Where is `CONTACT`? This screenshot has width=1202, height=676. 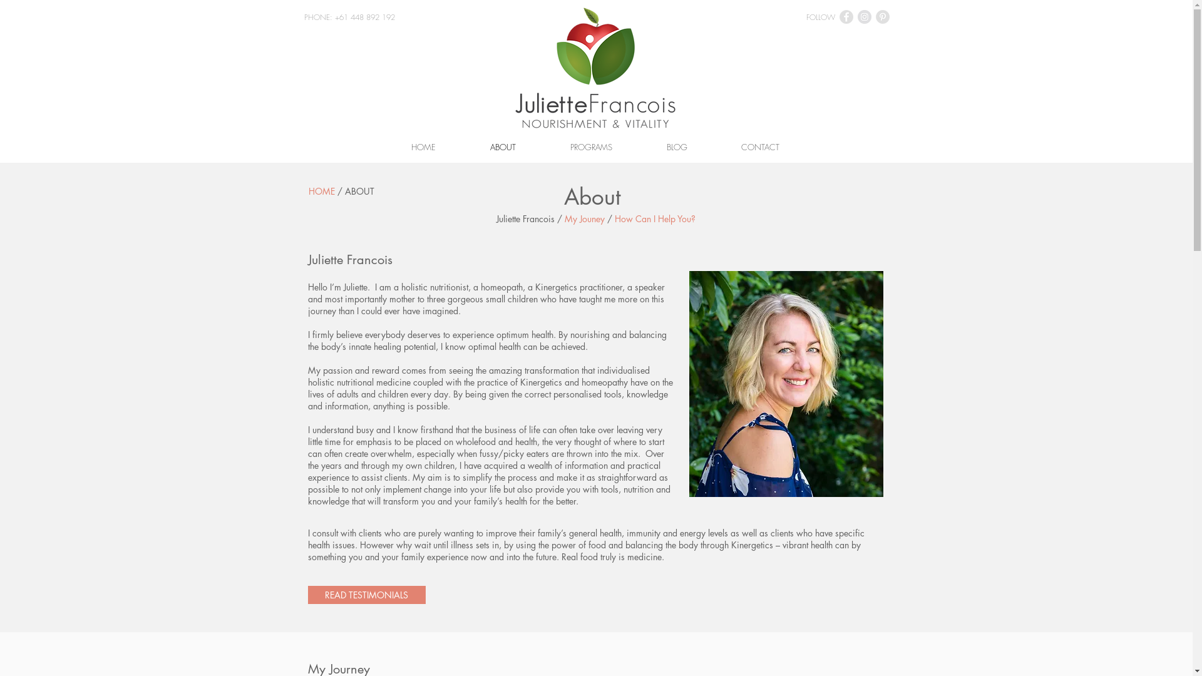
CONTACT is located at coordinates (760, 148).